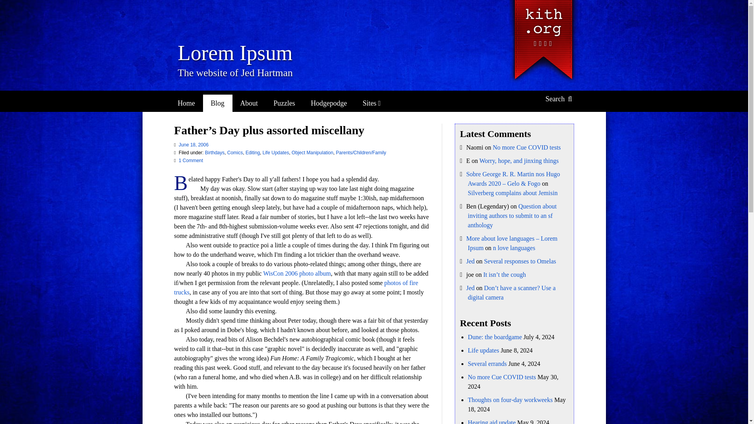 The height and width of the screenshot is (424, 754). What do you see at coordinates (218, 103) in the screenshot?
I see `Blog` at bounding box center [218, 103].